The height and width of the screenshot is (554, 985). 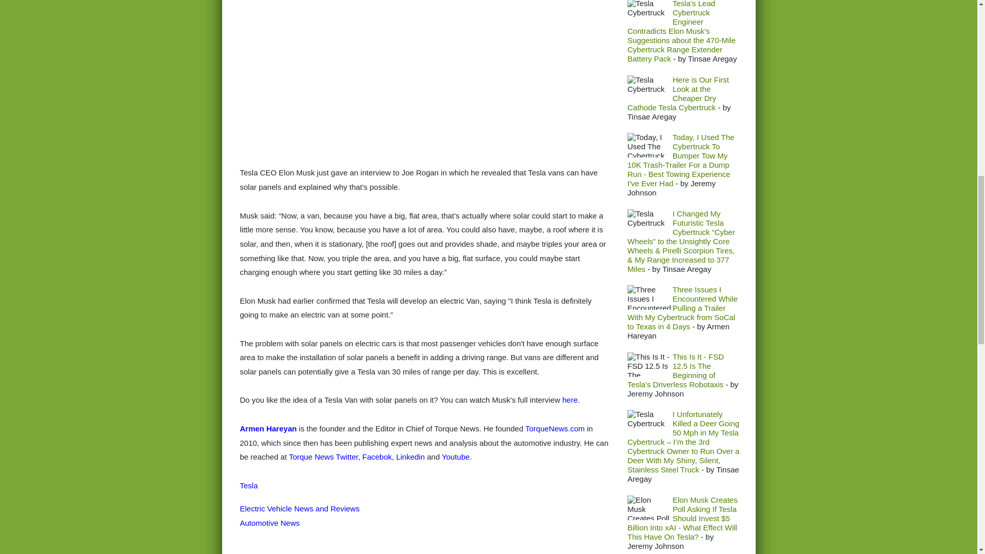 What do you see at coordinates (410, 457) in the screenshot?
I see `Linkedin` at bounding box center [410, 457].